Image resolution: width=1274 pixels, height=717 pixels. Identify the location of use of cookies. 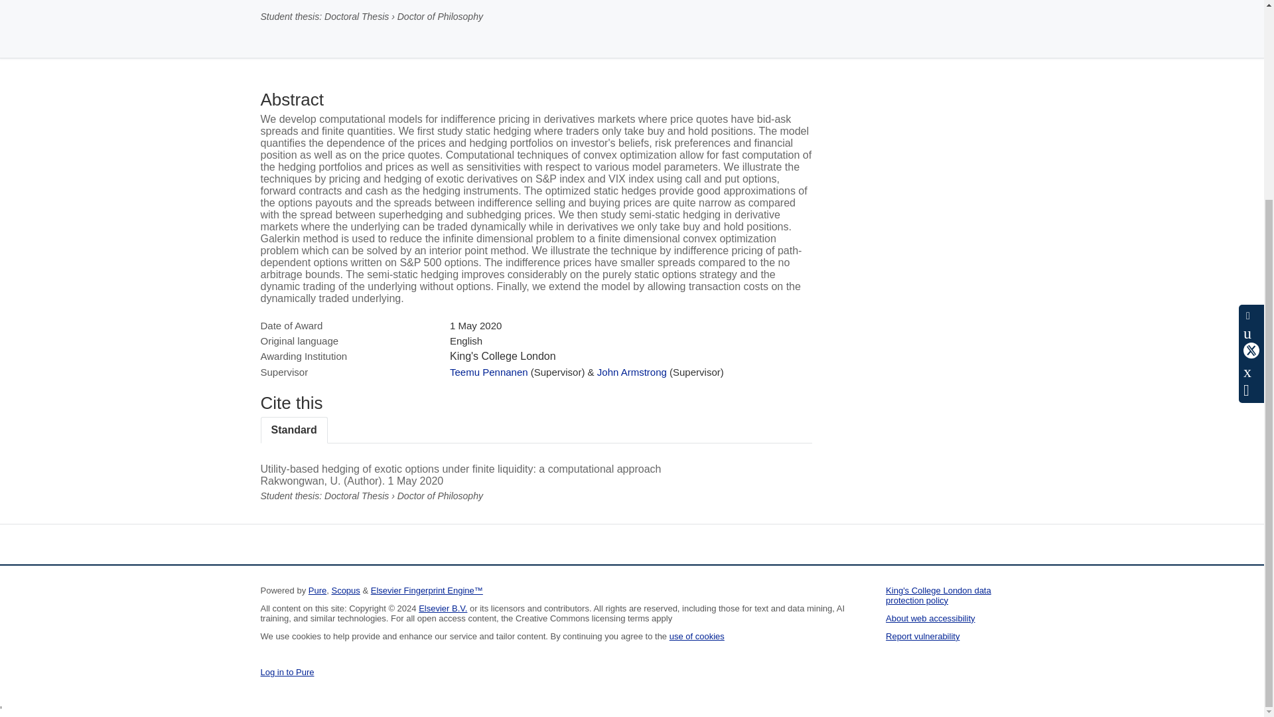
(697, 636).